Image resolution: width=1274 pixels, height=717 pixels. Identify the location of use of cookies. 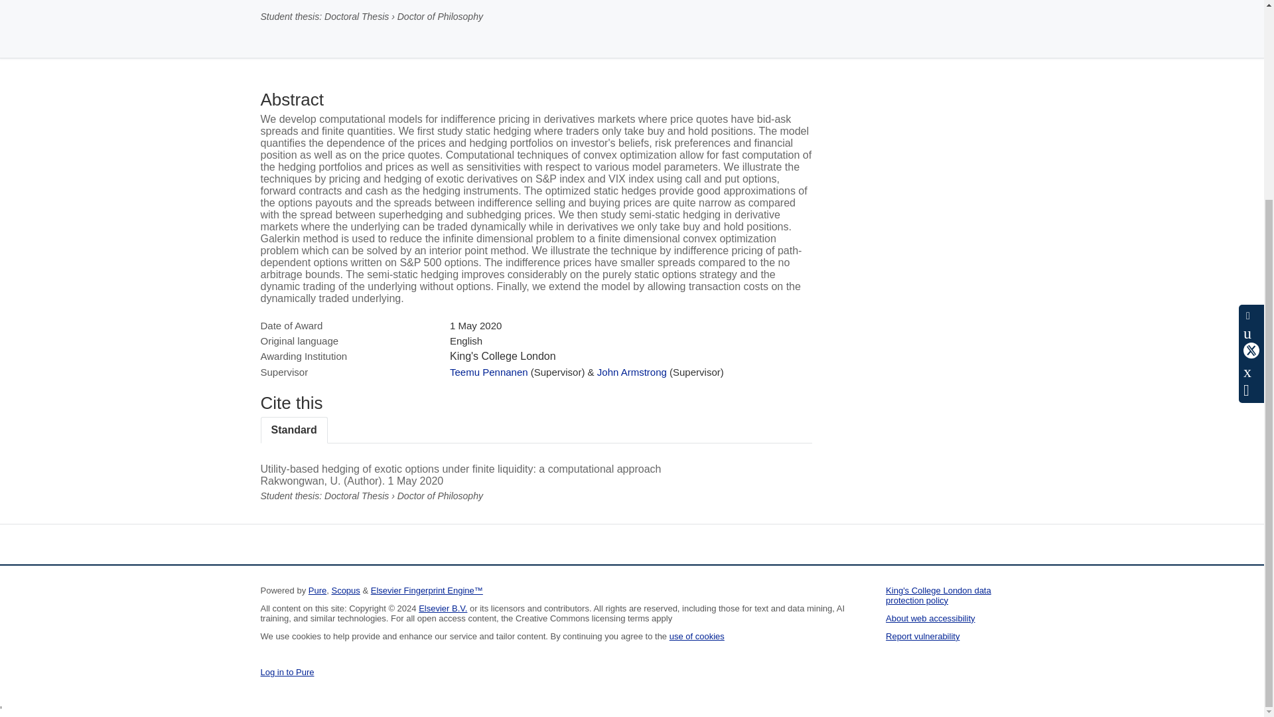
(697, 636).